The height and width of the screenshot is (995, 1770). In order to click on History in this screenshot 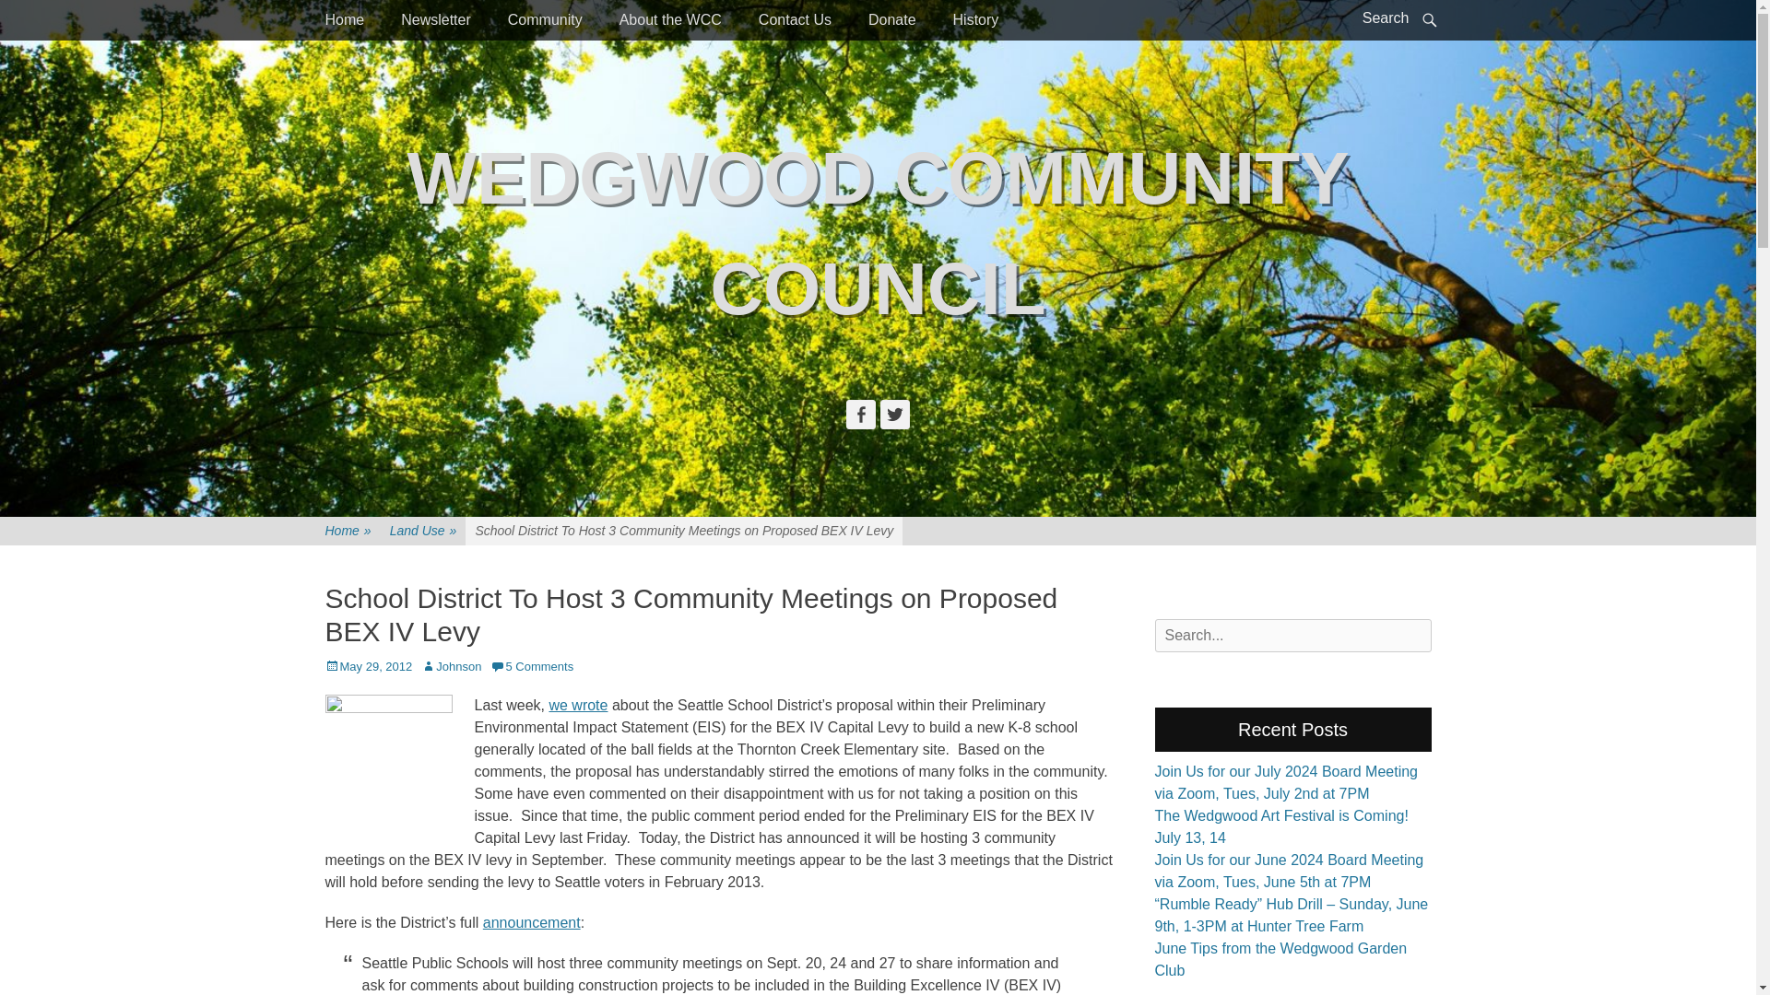, I will do `click(975, 20)`.